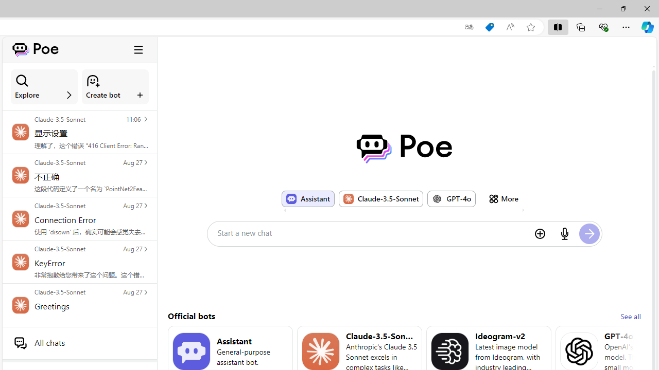 The image size is (659, 370). Describe the element at coordinates (450, 351) in the screenshot. I see `Bot image for Ideogram-v2` at that location.